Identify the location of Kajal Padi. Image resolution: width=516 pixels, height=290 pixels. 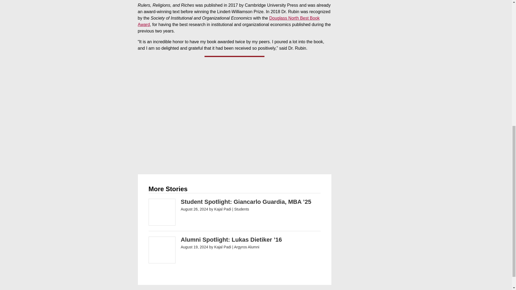
(223, 209).